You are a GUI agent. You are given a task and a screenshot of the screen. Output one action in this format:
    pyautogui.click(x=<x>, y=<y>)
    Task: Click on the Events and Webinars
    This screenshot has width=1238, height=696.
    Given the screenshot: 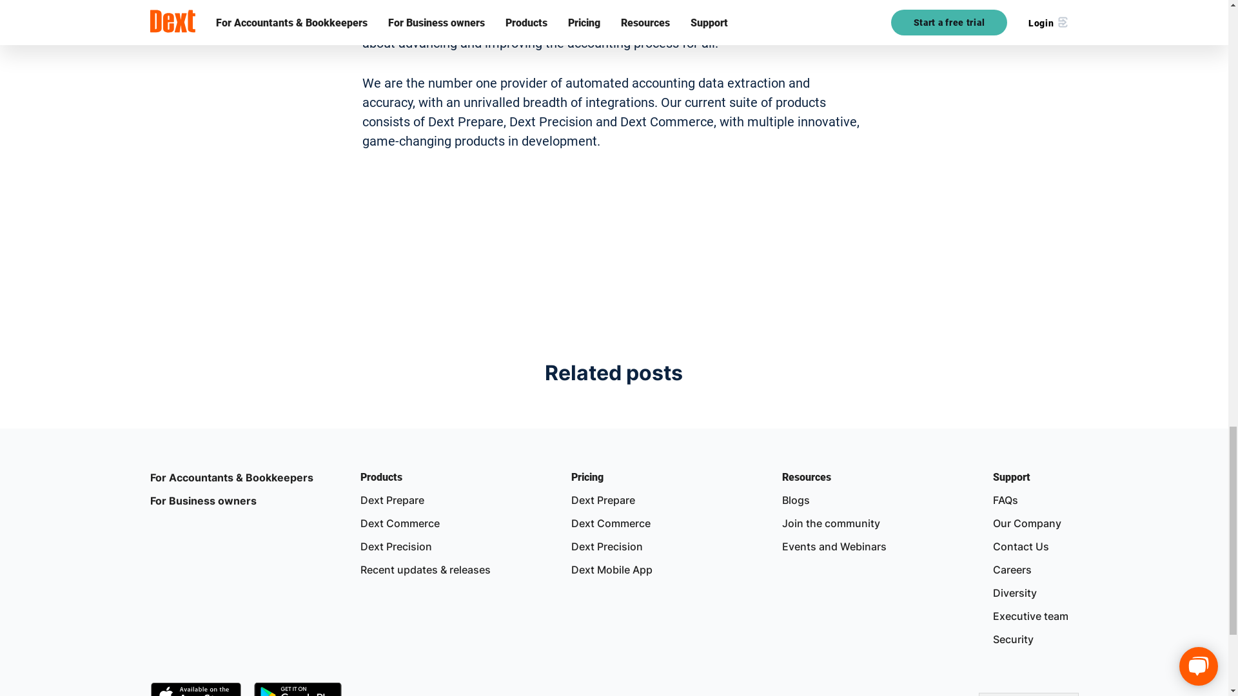 What is the action you would take?
    pyautogui.click(x=834, y=546)
    